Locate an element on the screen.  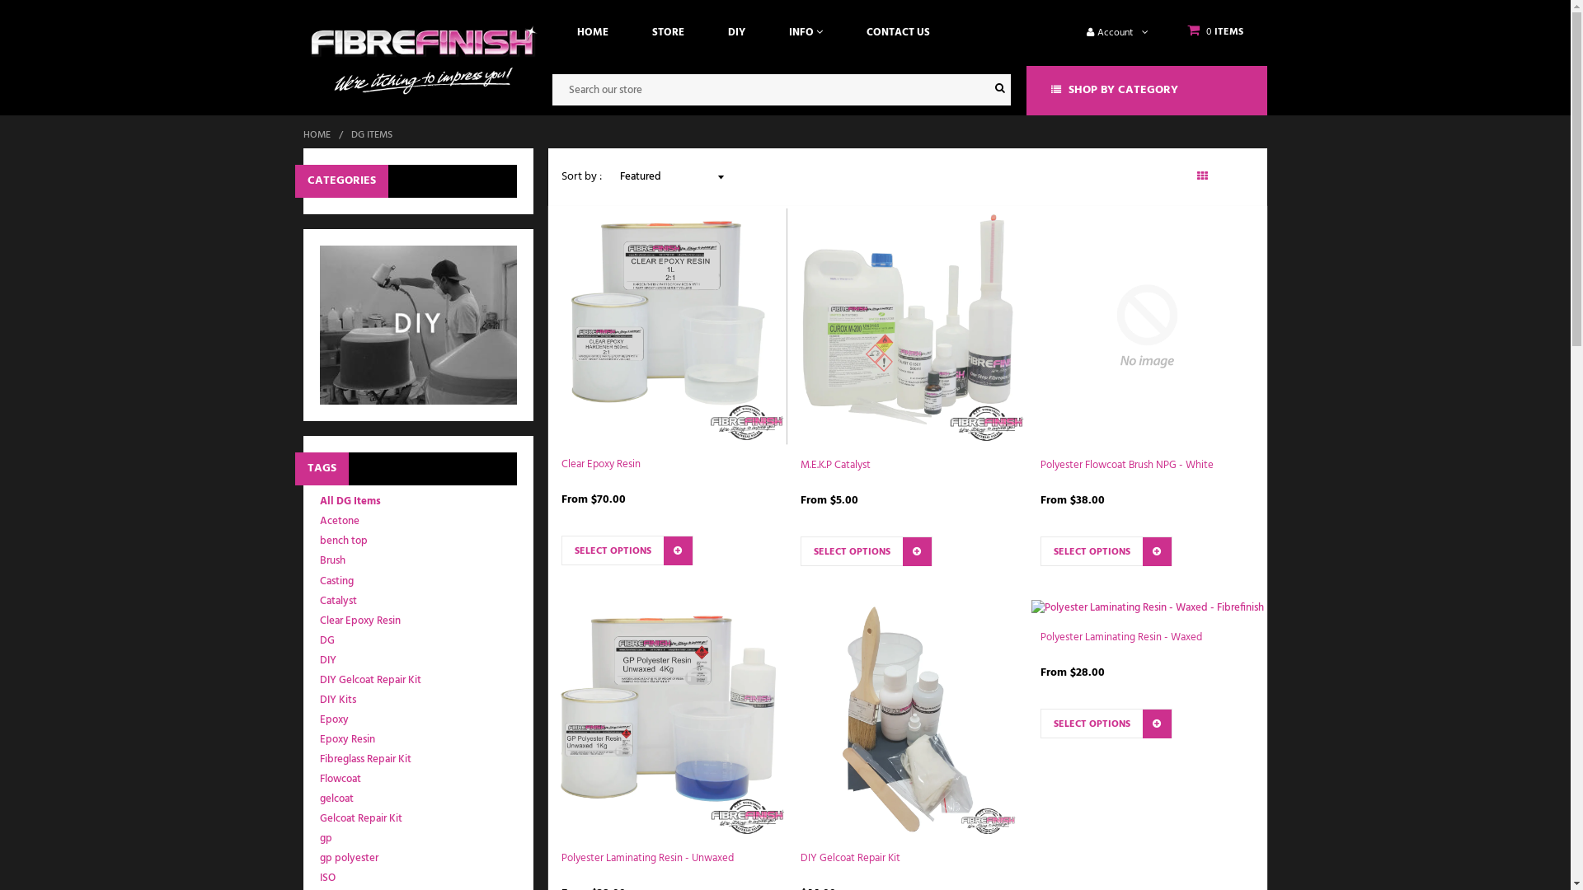
Casting is located at coordinates (336, 582).